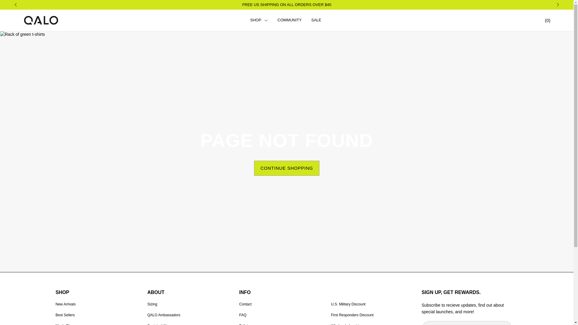 This screenshot has height=325, width=578. I want to click on CONTINUE SHOPPING, so click(287, 168).